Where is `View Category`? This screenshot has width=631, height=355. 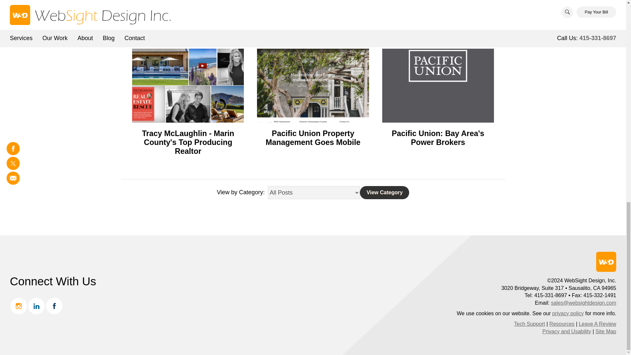 View Category is located at coordinates (384, 192).